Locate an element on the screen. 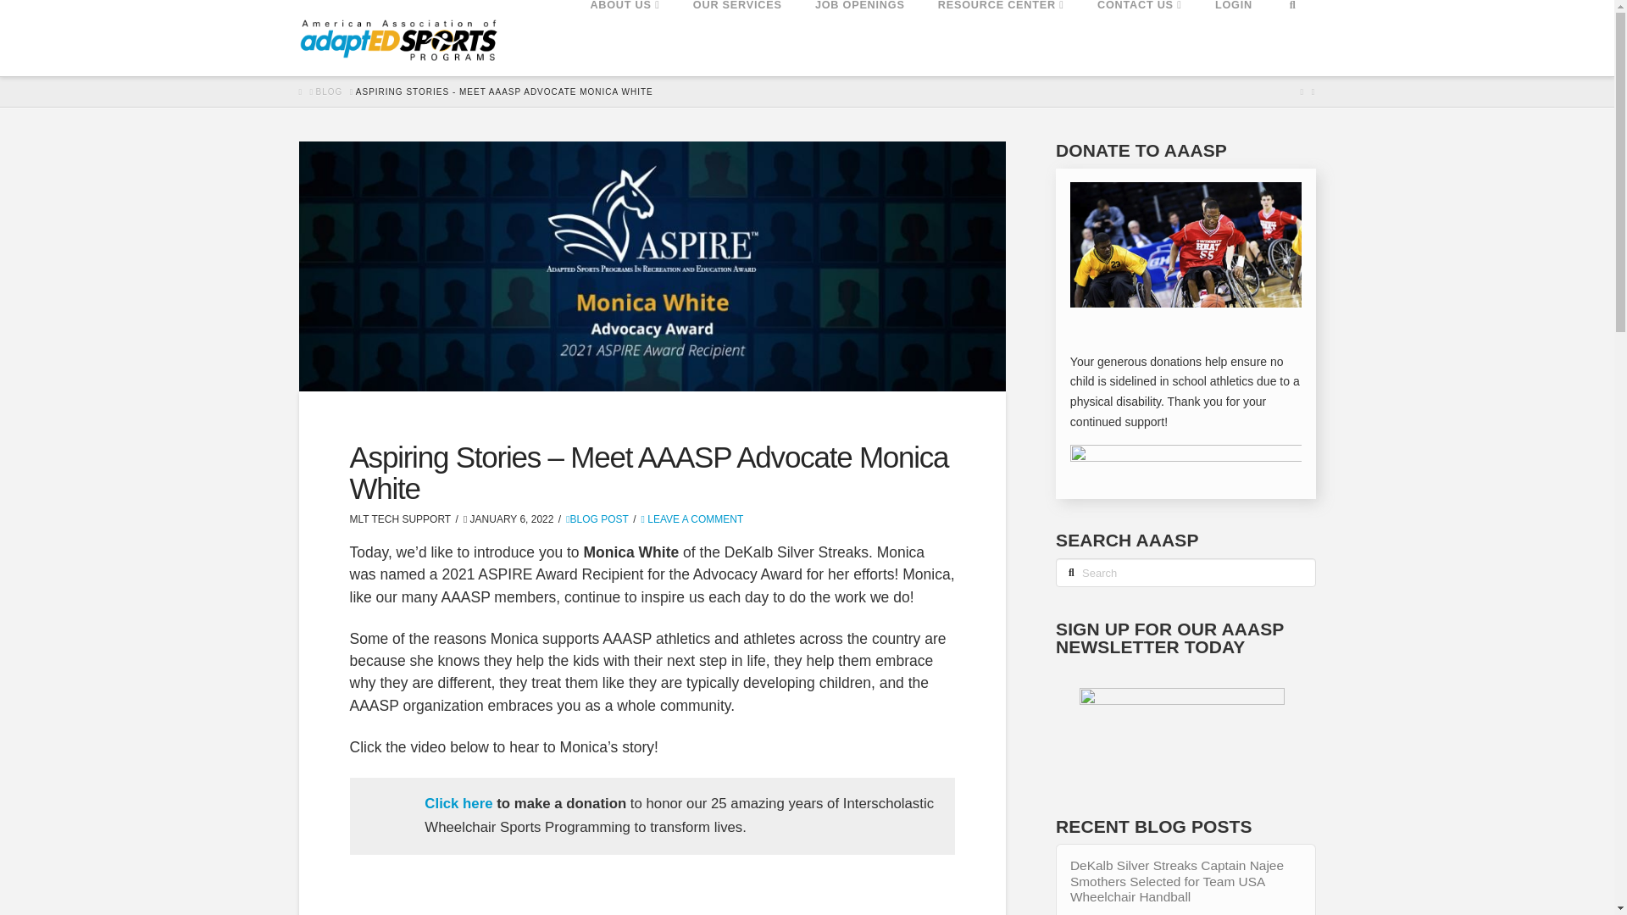 The image size is (1627, 915). LOGIN is located at coordinates (1233, 37).